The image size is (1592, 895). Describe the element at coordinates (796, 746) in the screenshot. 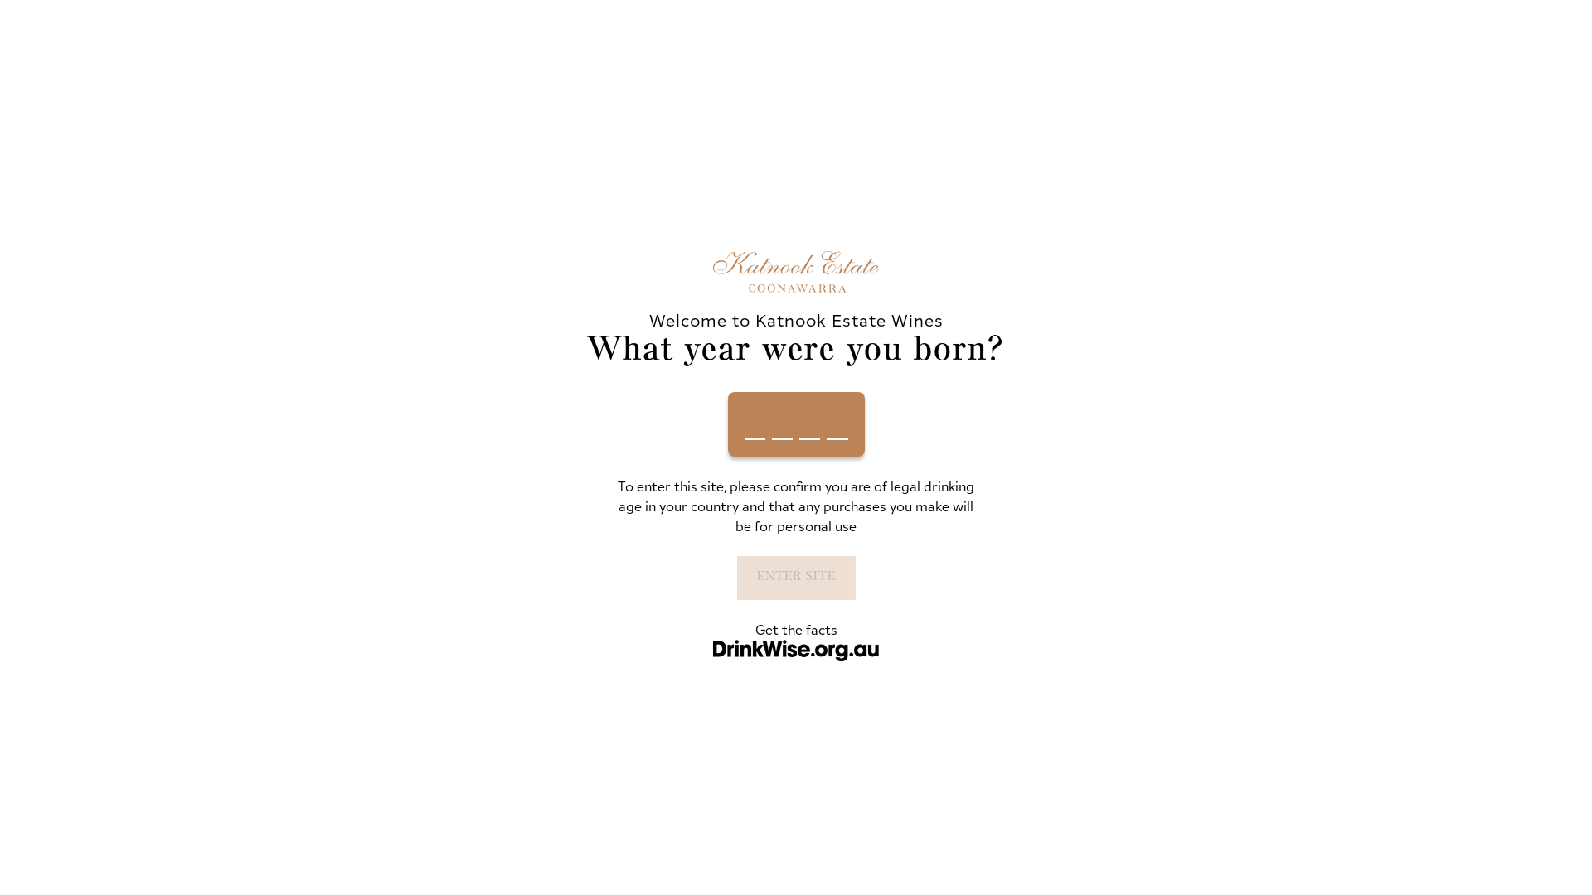

I see `Museum Wines` at that location.